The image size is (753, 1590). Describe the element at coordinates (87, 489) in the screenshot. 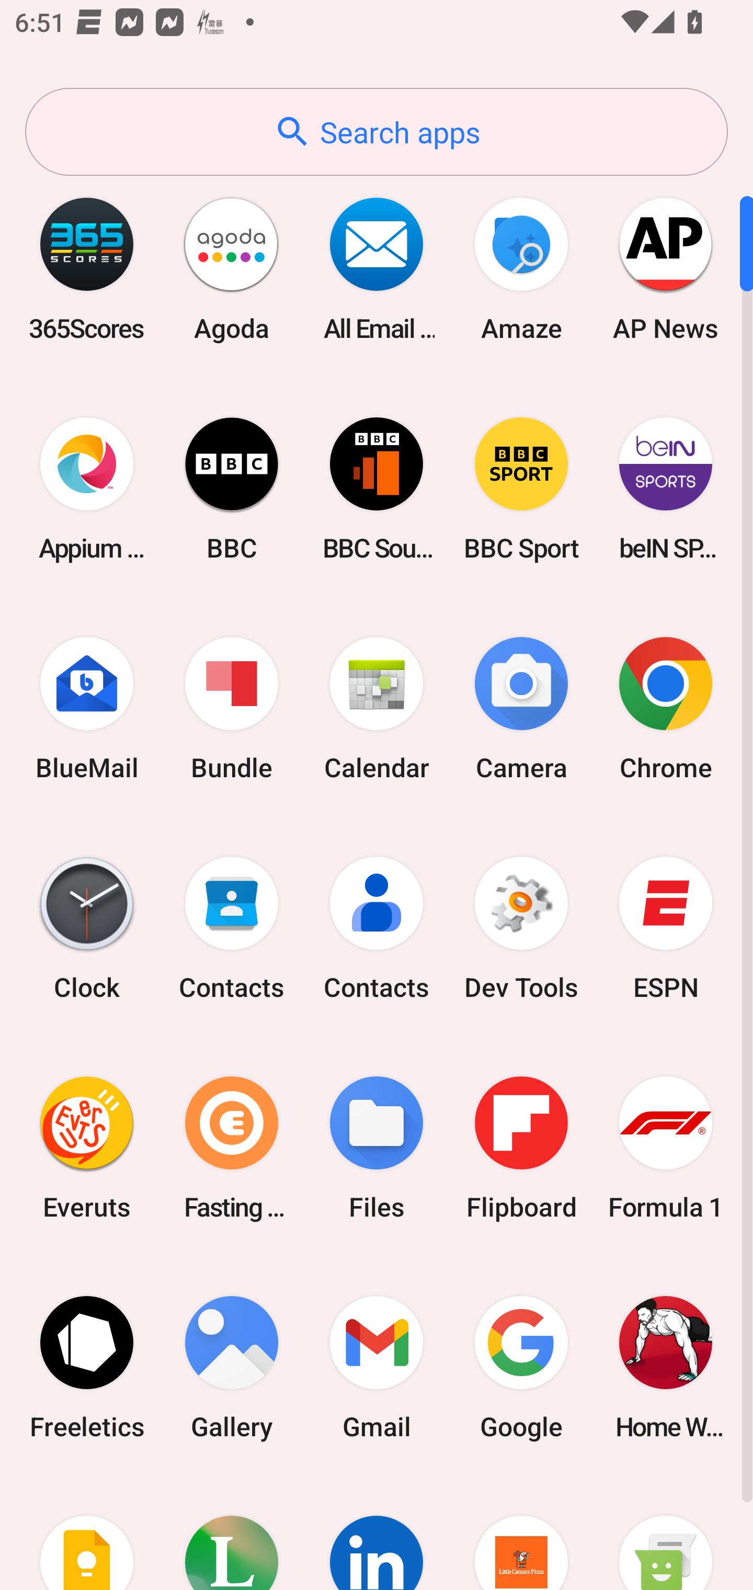

I see `Appium Settings` at that location.